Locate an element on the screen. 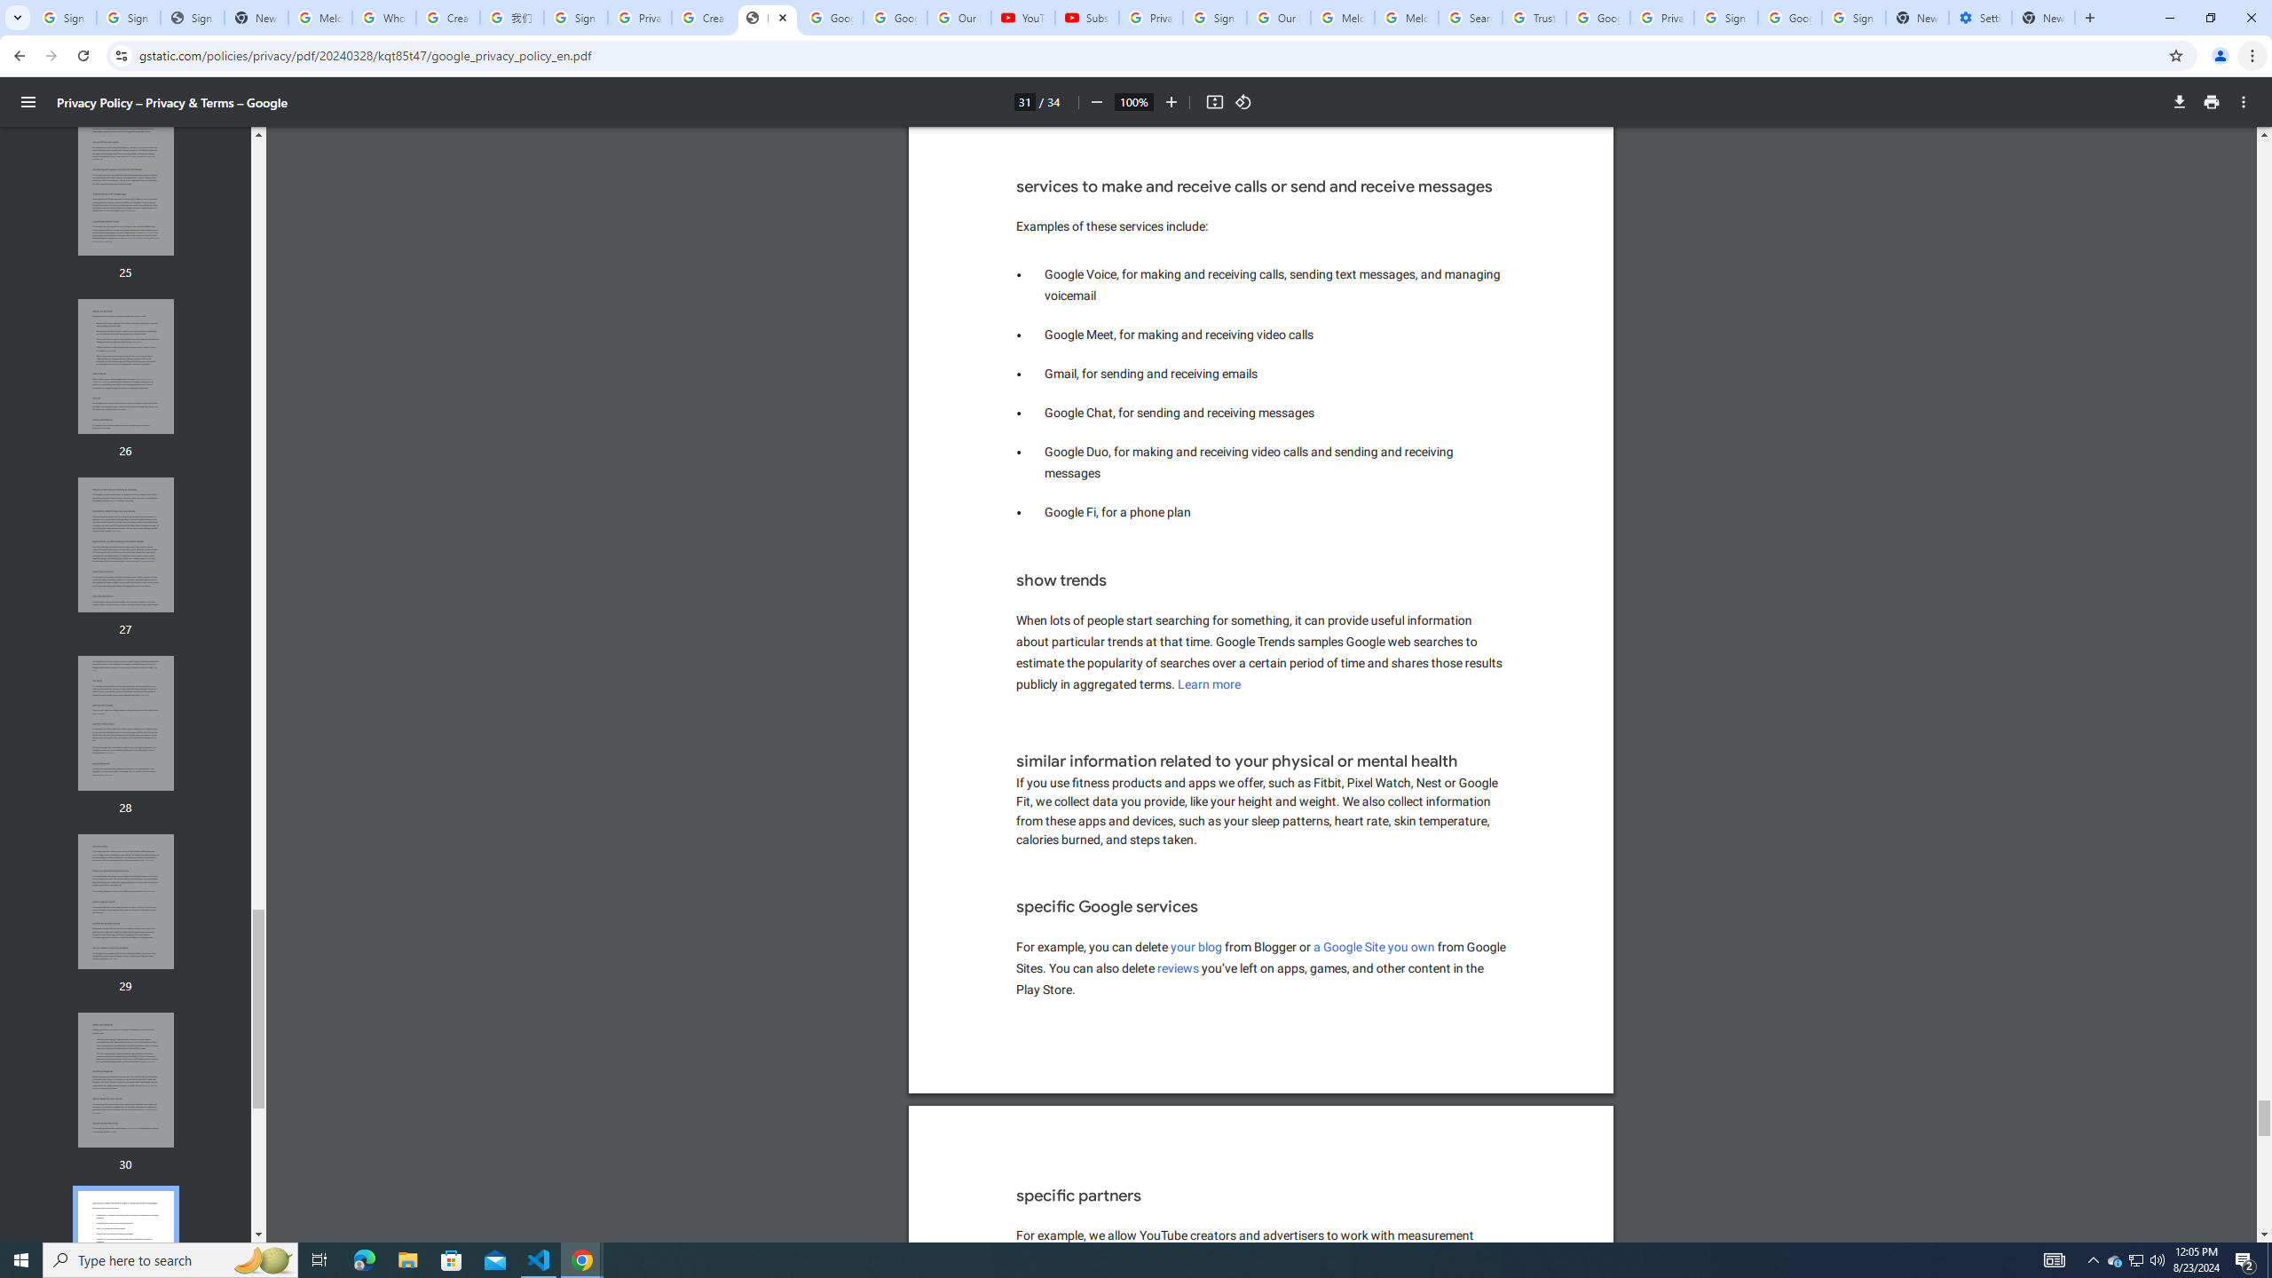 This screenshot has height=1278, width=2272. Menu is located at coordinates (28, 102).